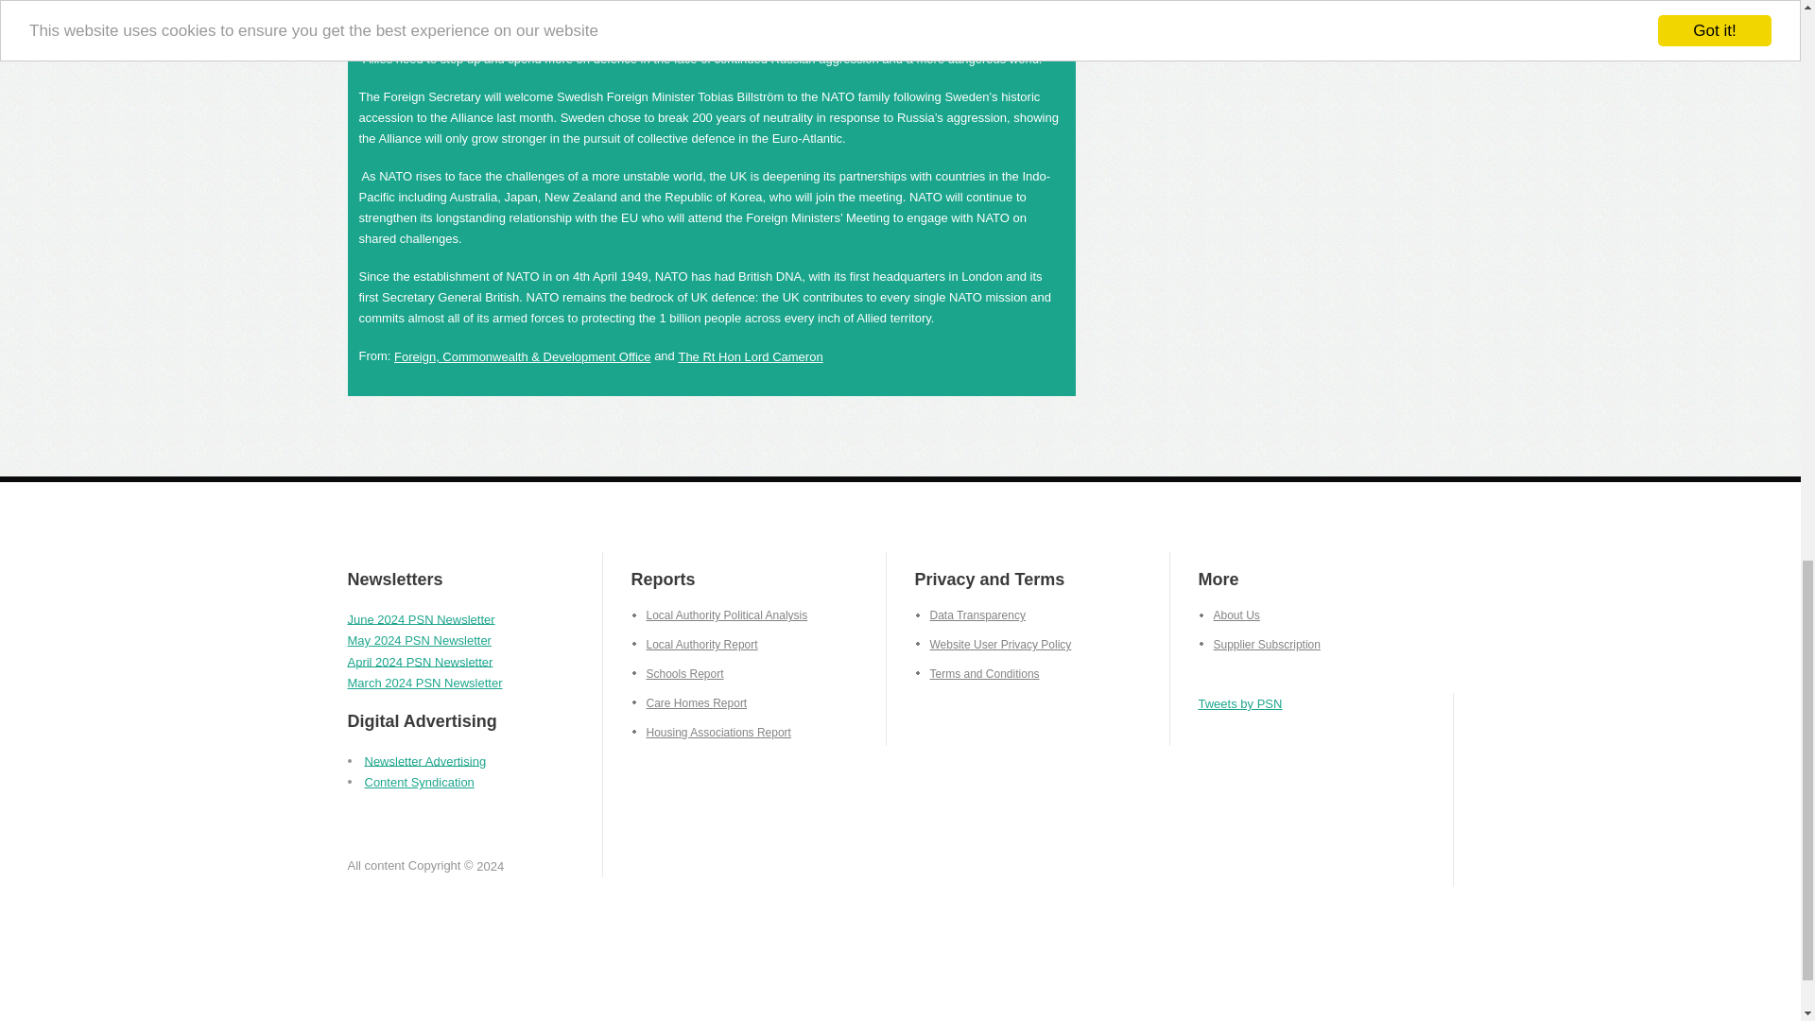 The height and width of the screenshot is (1021, 1815). What do you see at coordinates (695, 645) in the screenshot?
I see `Local Authority Report` at bounding box center [695, 645].